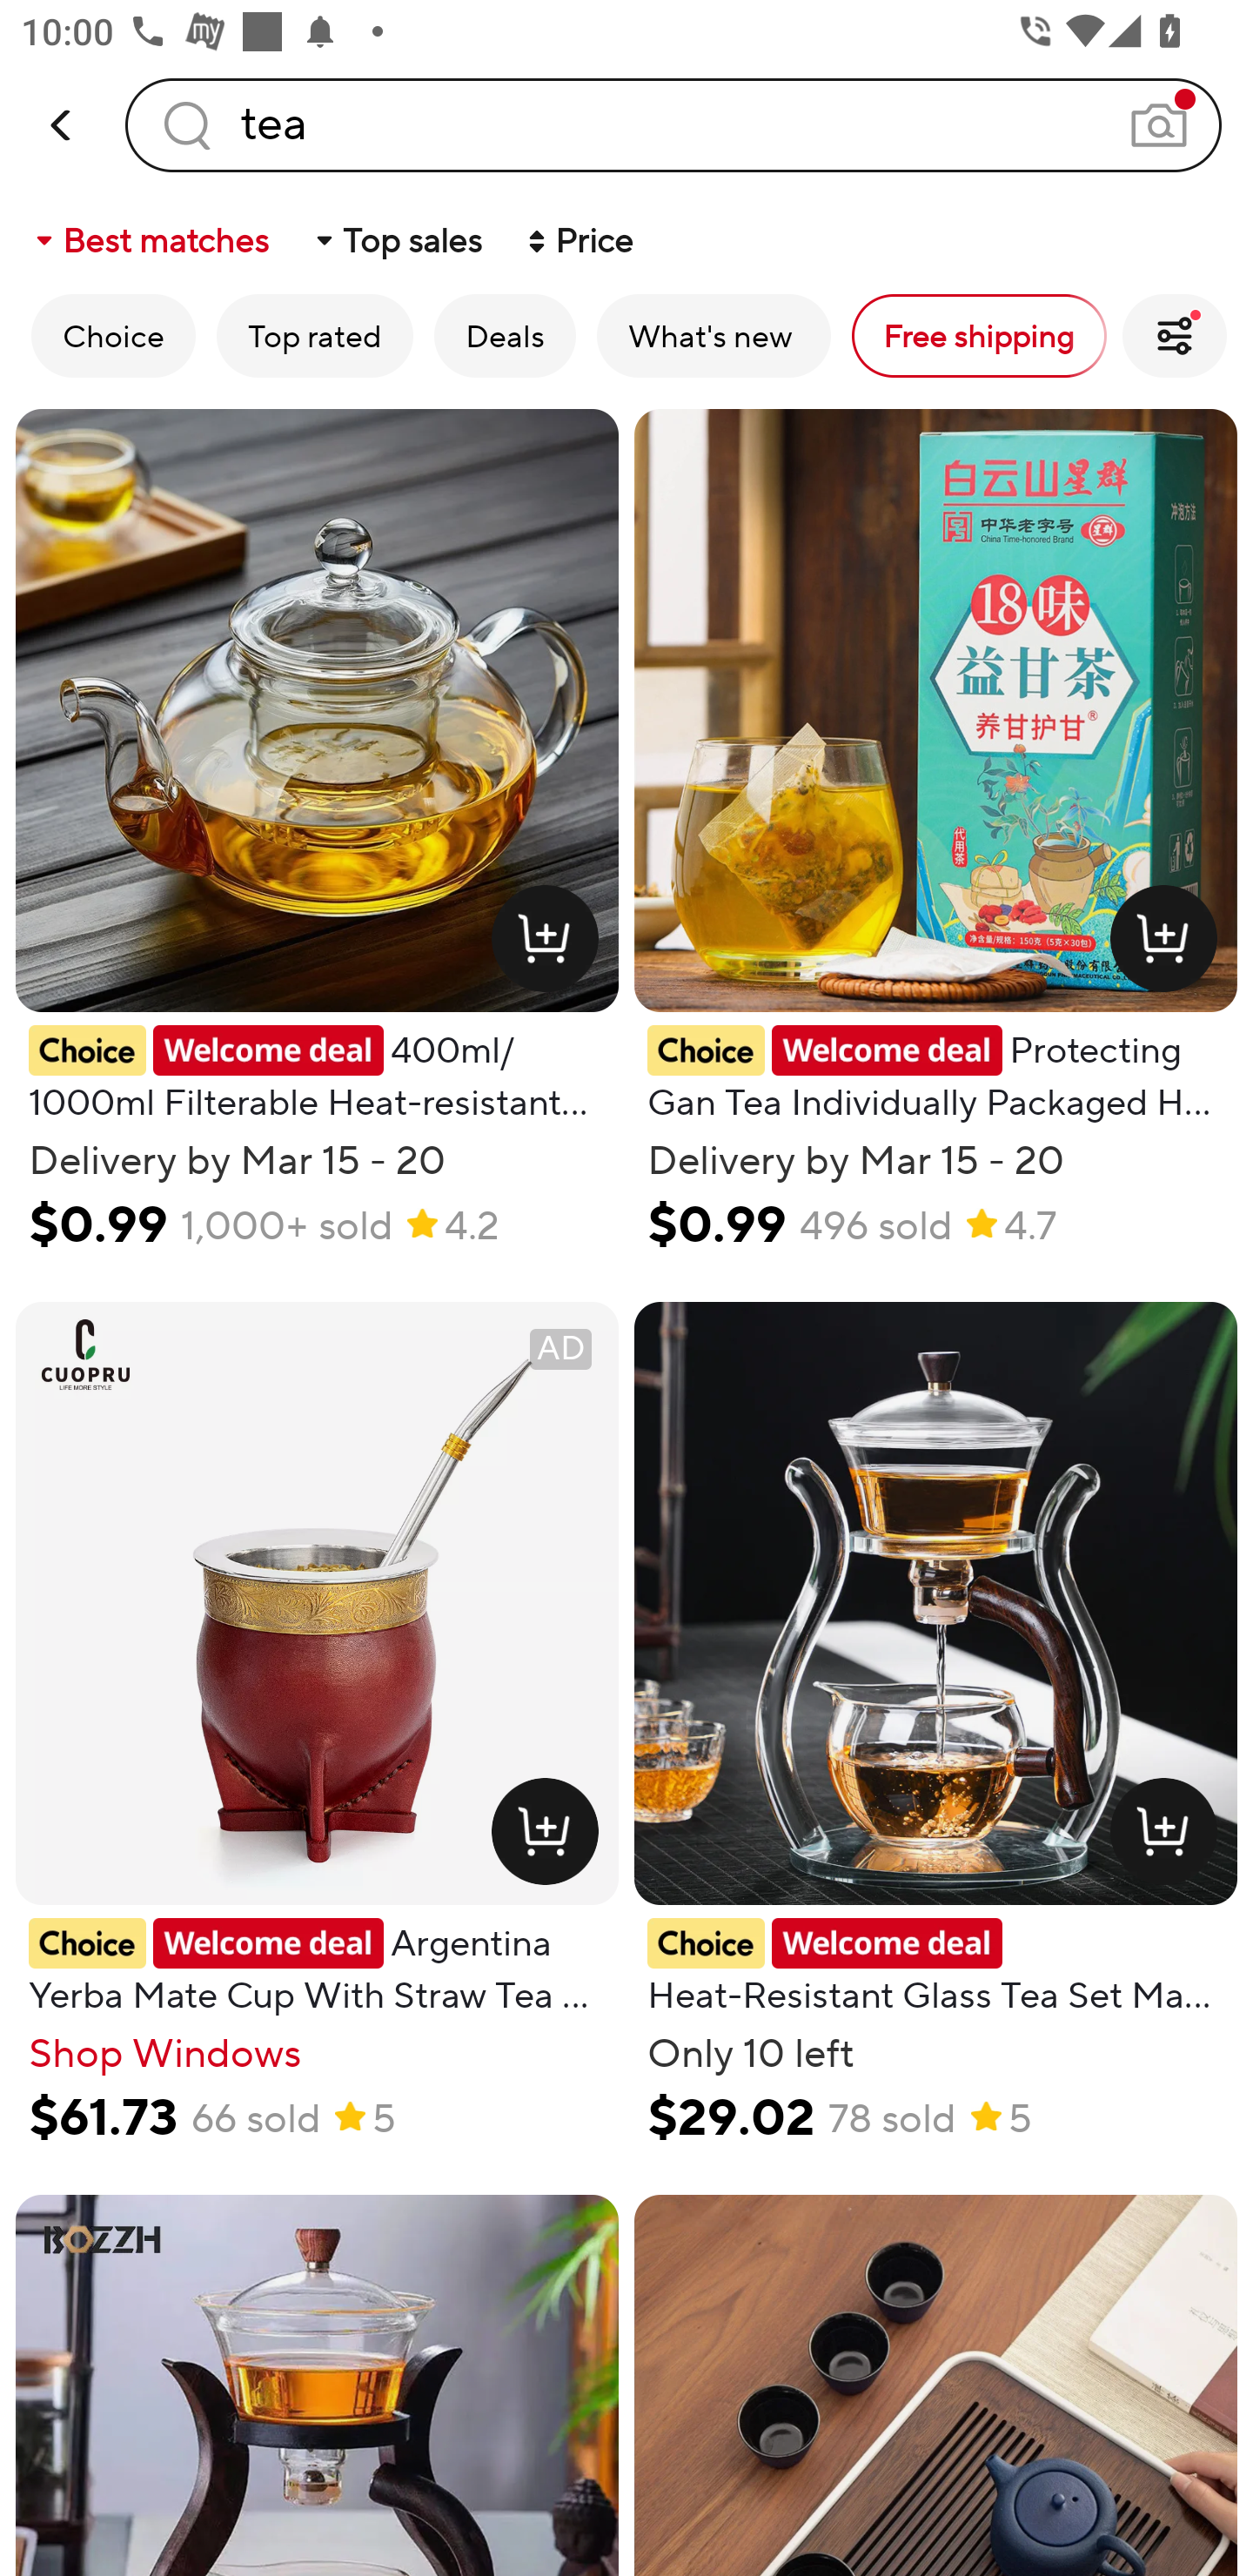  What do you see at coordinates (113, 336) in the screenshot?
I see `Choice` at bounding box center [113, 336].